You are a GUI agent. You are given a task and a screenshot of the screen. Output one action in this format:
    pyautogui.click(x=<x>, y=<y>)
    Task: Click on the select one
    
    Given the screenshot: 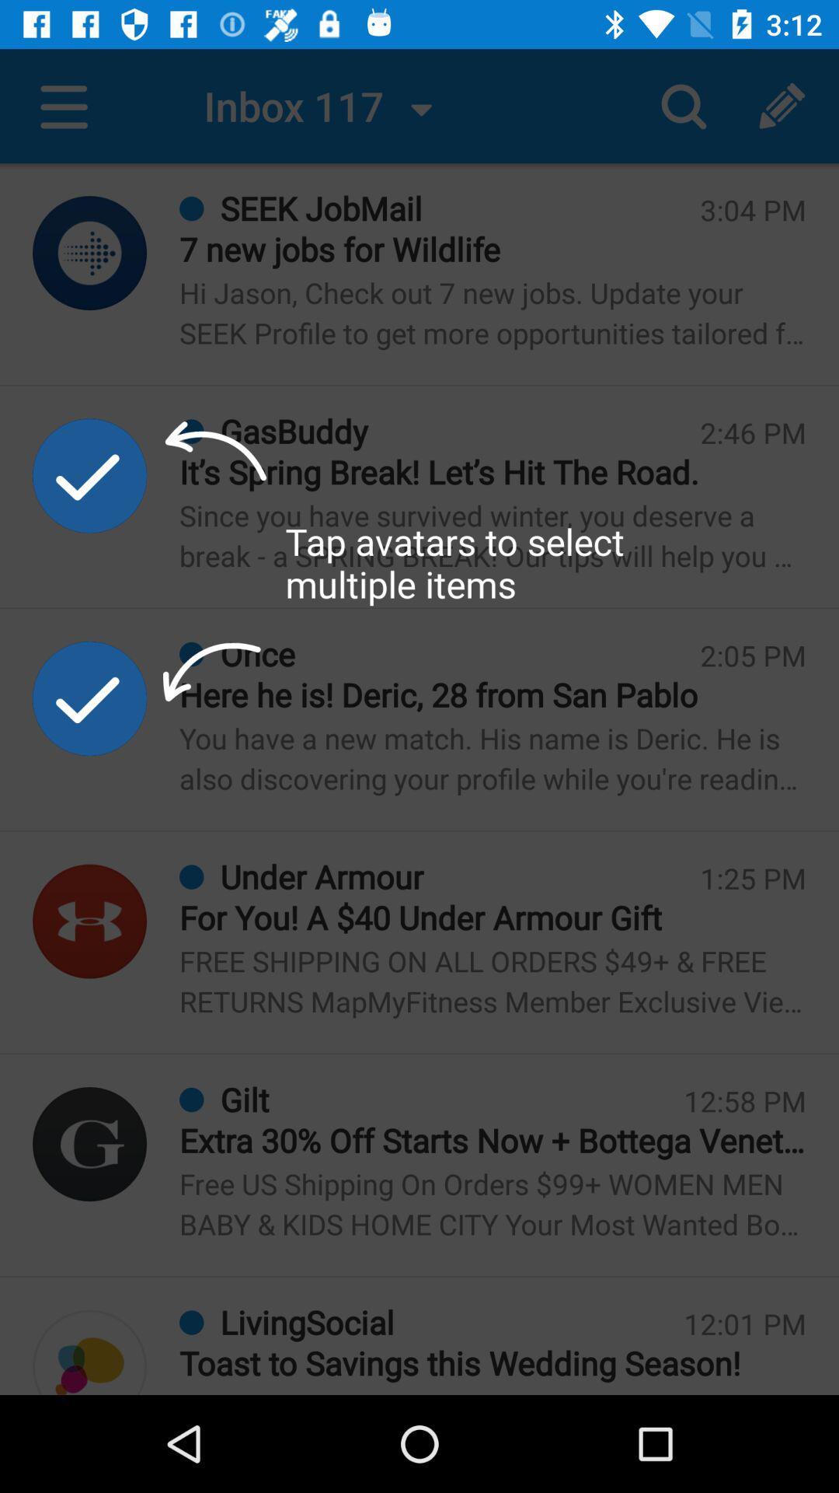 What is the action you would take?
    pyautogui.click(x=90, y=1145)
    